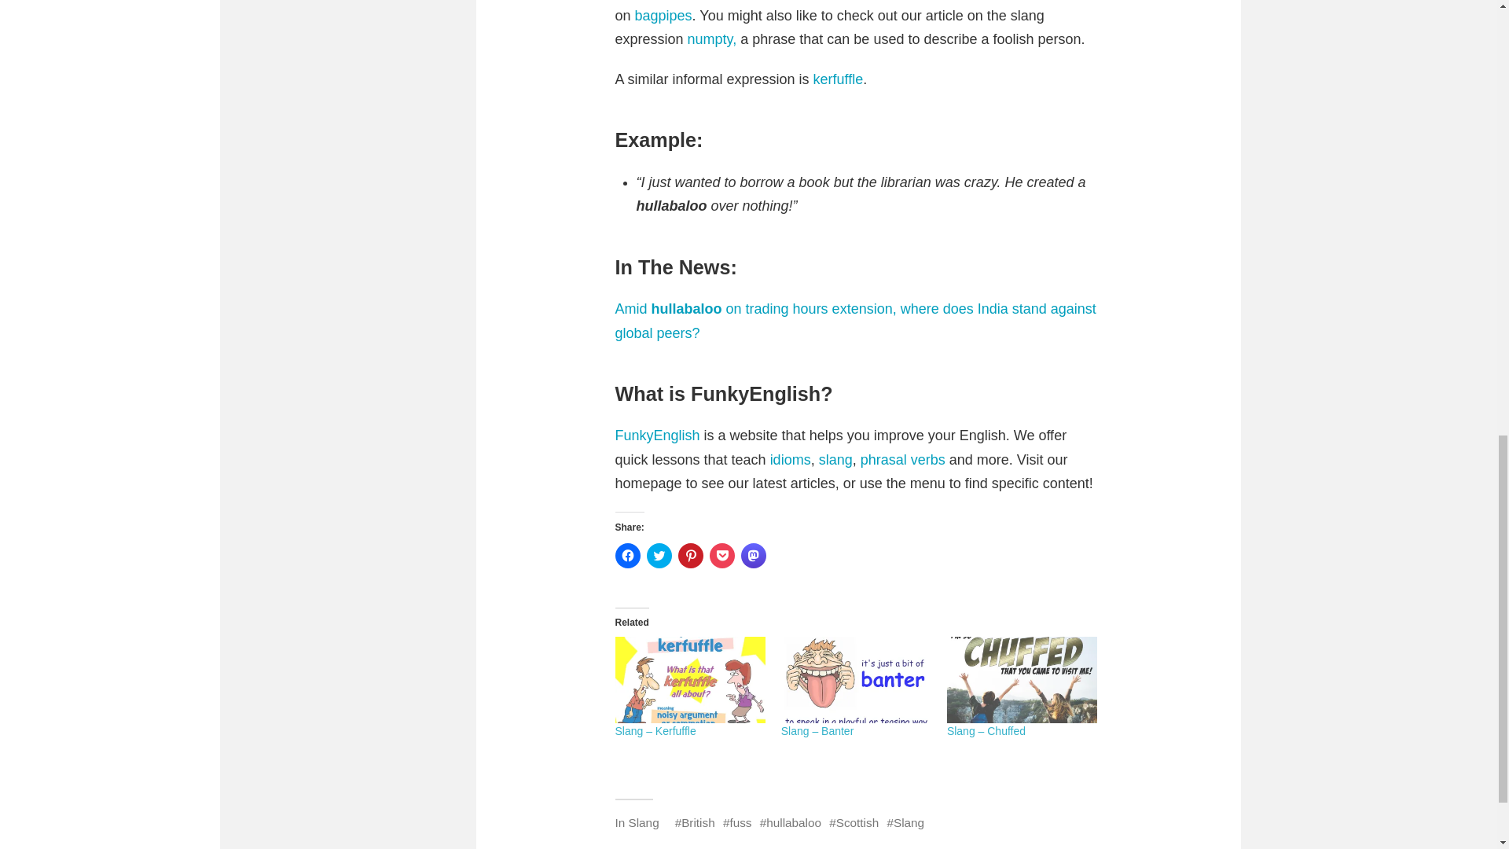  What do you see at coordinates (838, 79) in the screenshot?
I see `kerfuffle` at bounding box center [838, 79].